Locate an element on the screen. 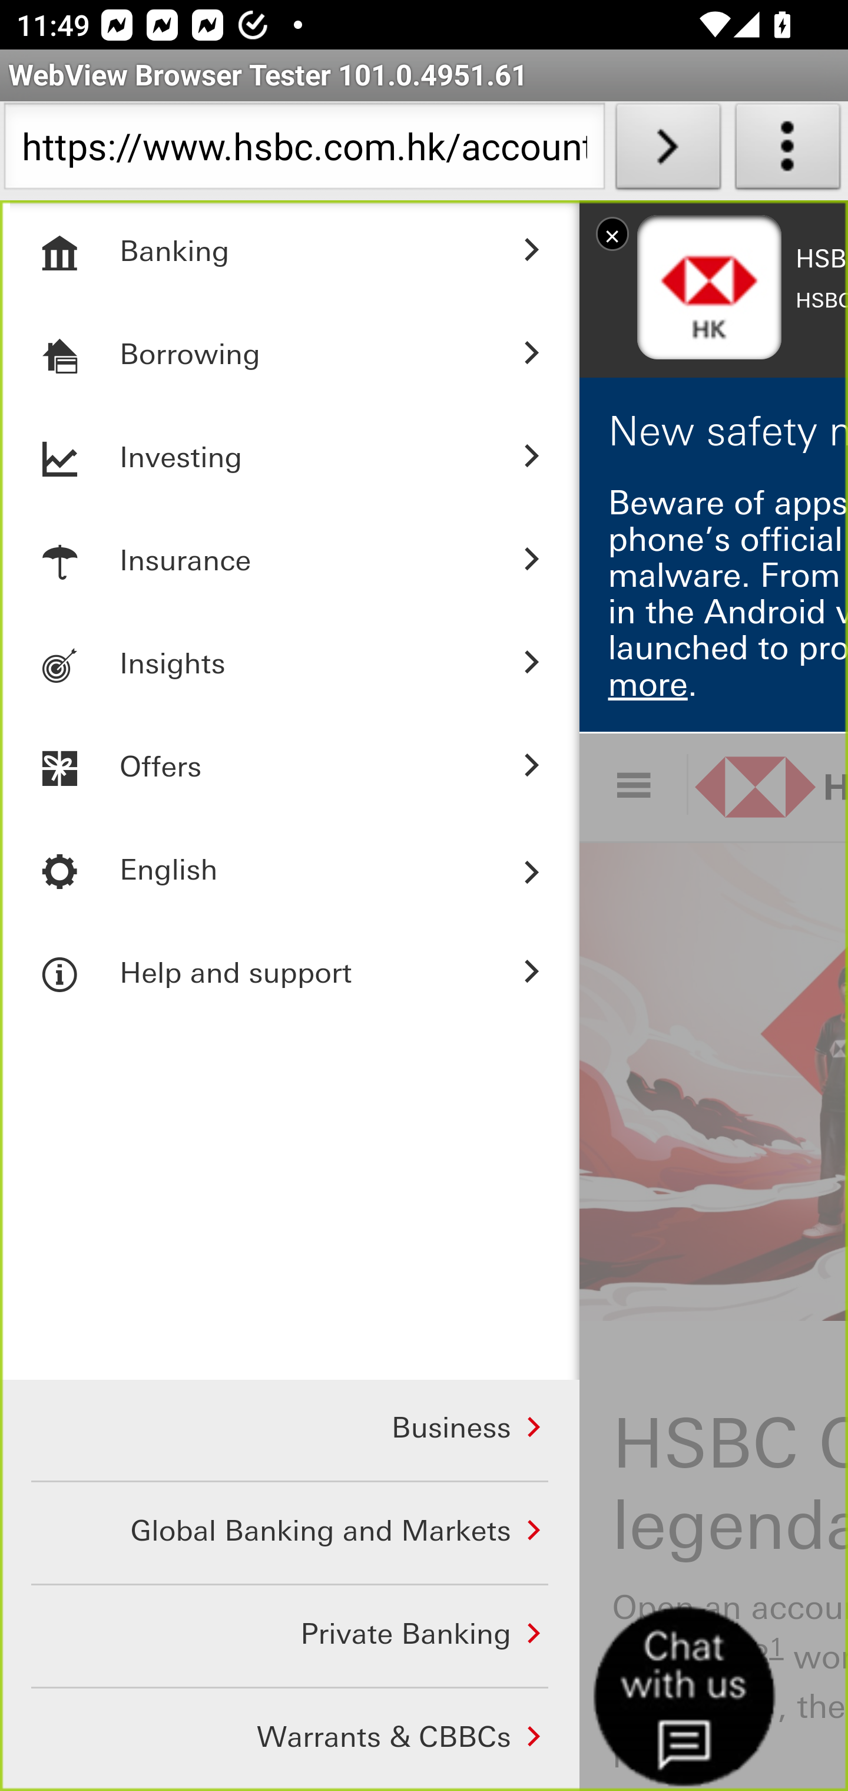 The image size is (848, 1791). Global Banking and Markets  is located at coordinates (290, 1535).